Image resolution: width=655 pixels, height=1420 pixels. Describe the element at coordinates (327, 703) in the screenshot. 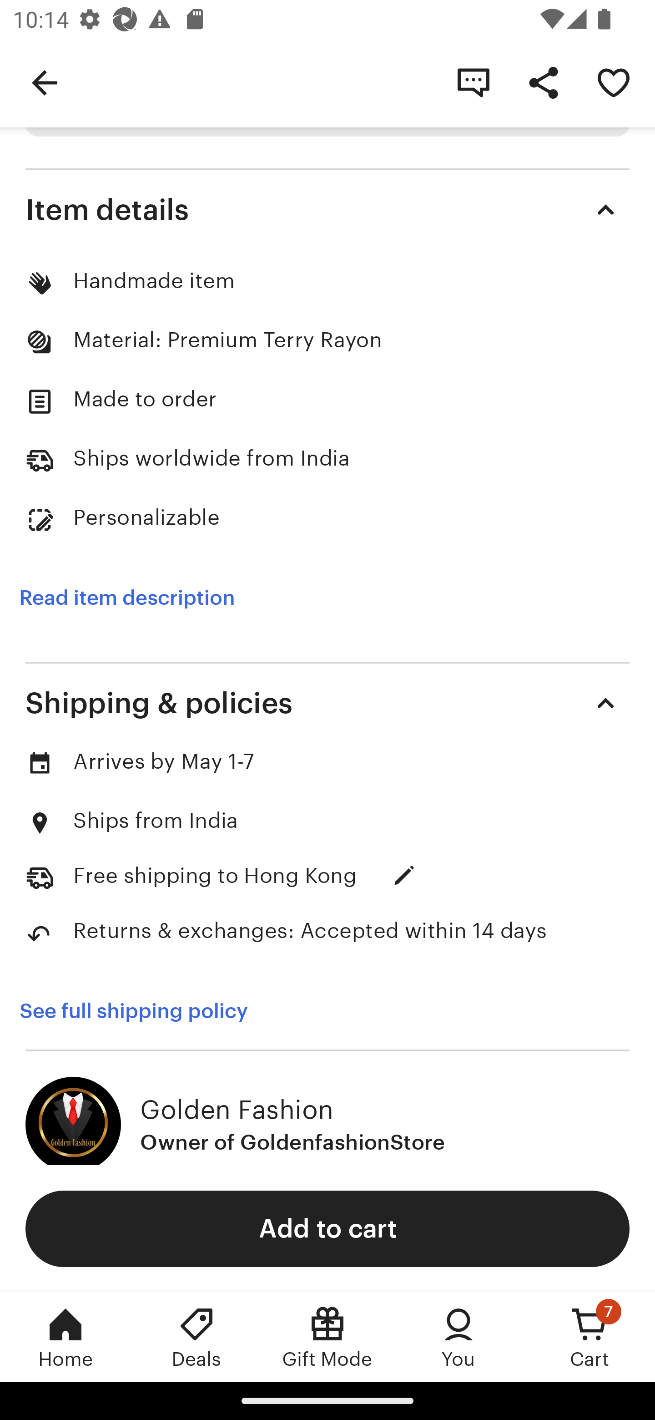

I see `Shipping & policies` at that location.